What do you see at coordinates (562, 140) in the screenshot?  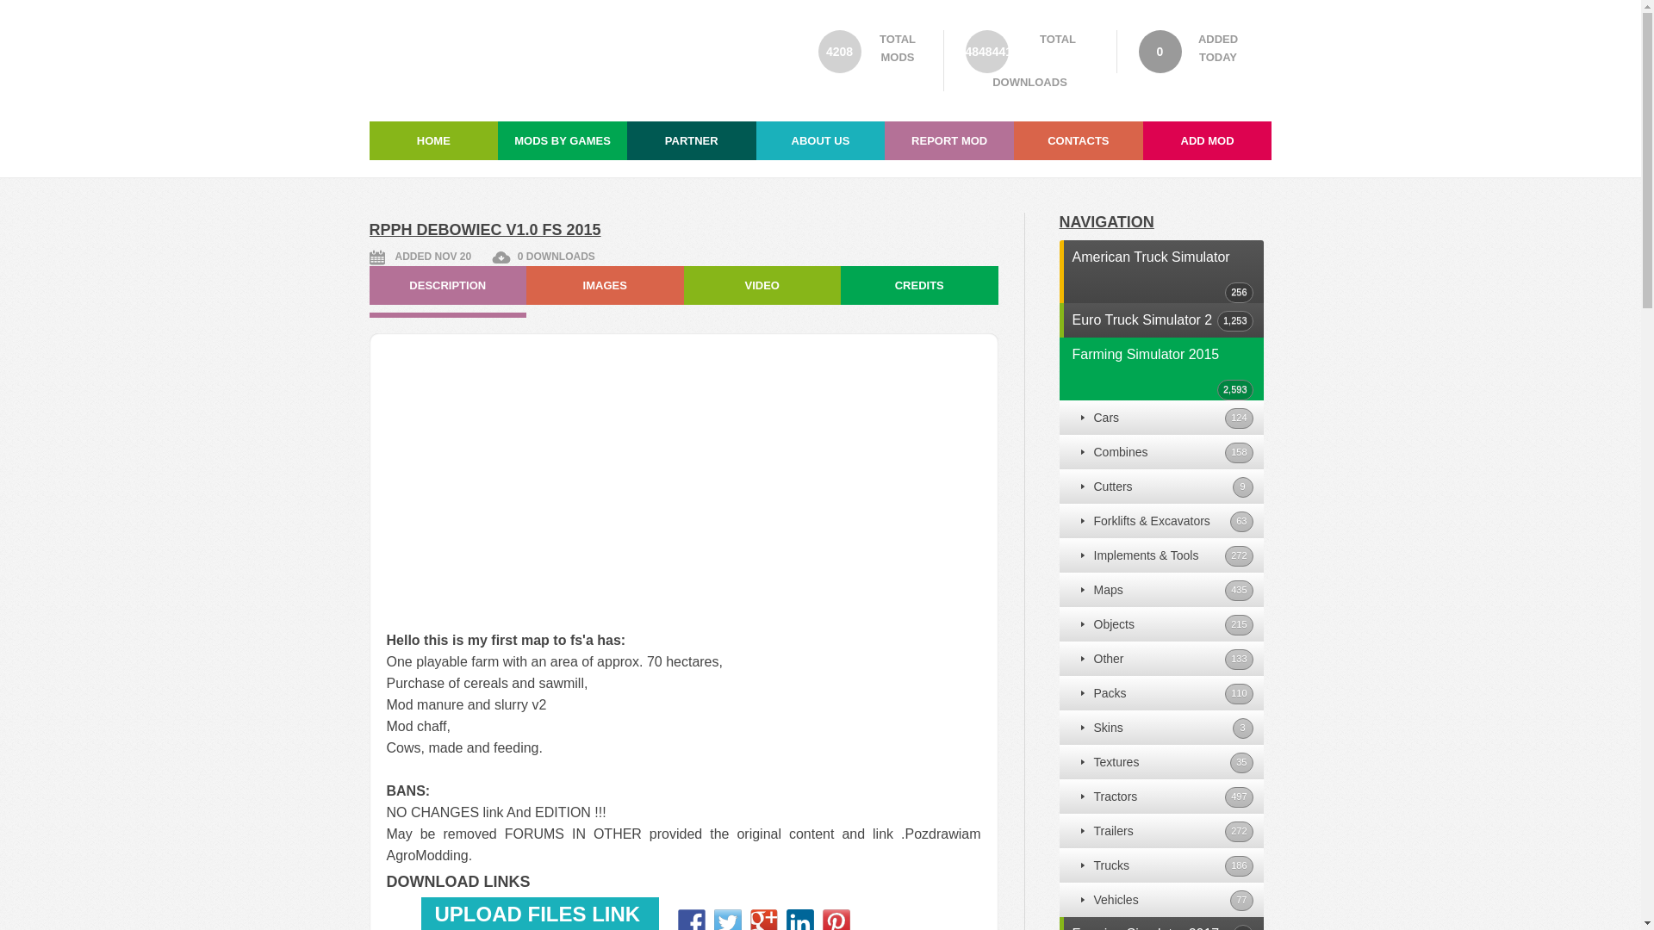 I see `MODS BY GAMES` at bounding box center [562, 140].